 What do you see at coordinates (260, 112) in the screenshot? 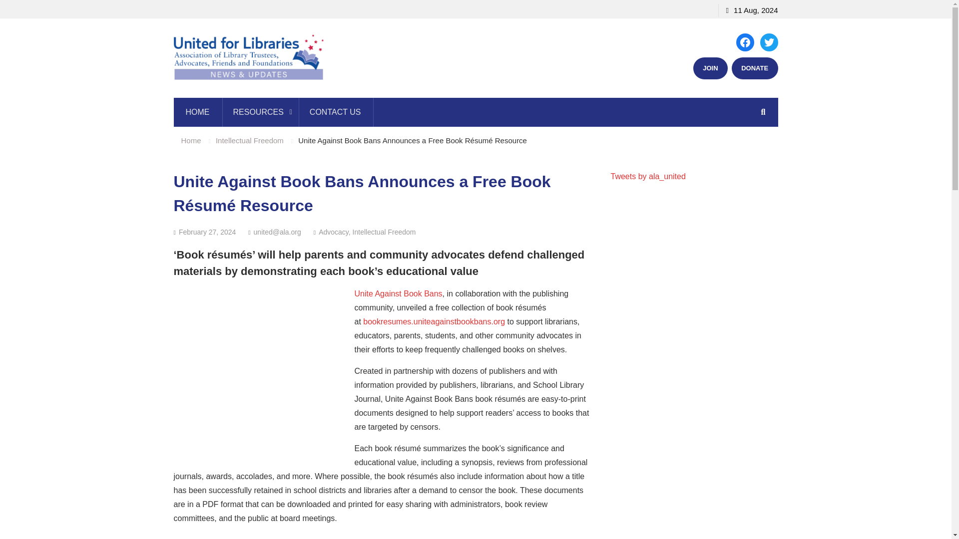
I see `RESOURCES` at bounding box center [260, 112].